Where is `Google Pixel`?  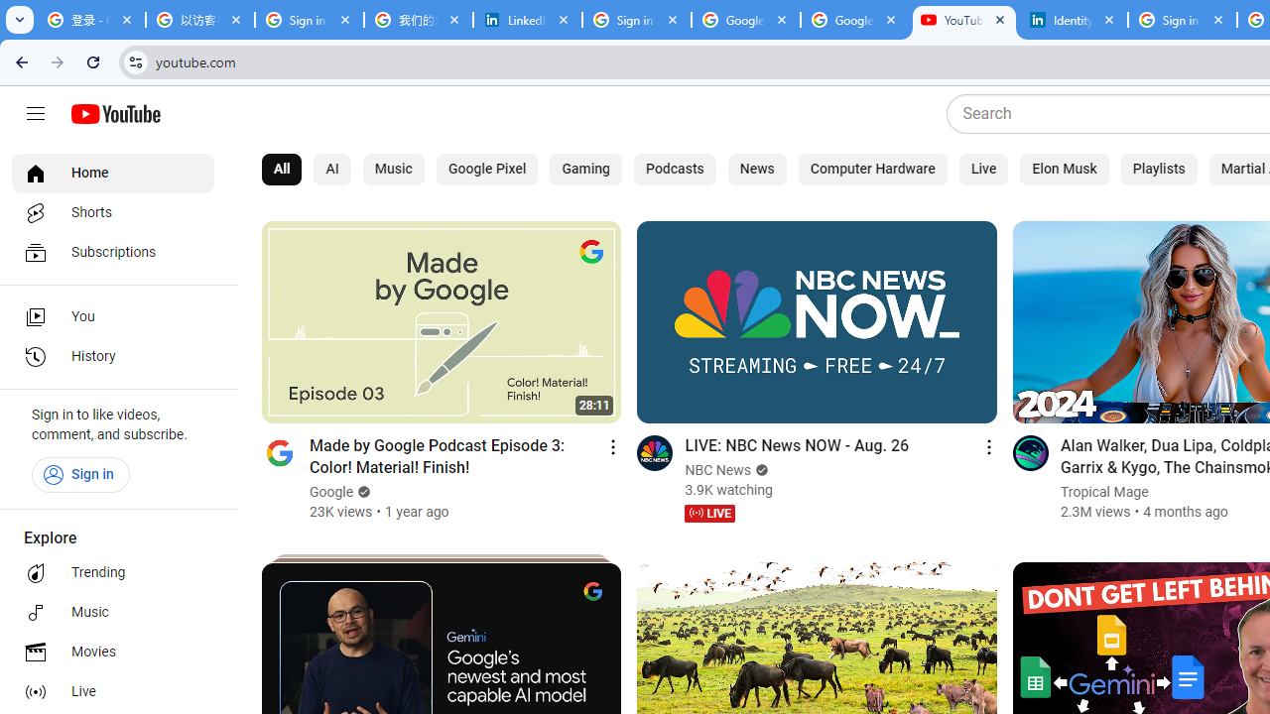 Google Pixel is located at coordinates (486, 169).